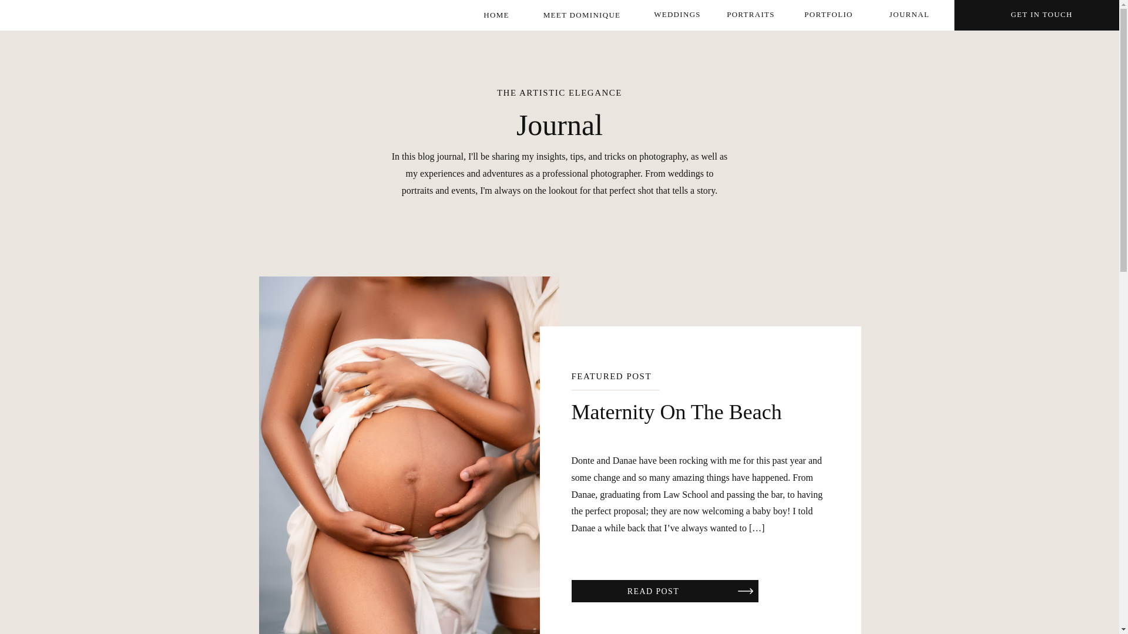 The width and height of the screenshot is (1128, 634). I want to click on JOURNAL, so click(909, 15).